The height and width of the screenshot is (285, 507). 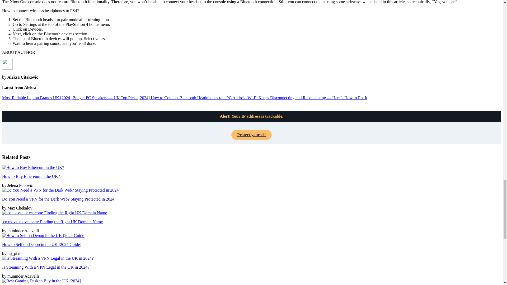 I want to click on How to Connect Bluetooth Headphones to a PC, so click(x=191, y=98).